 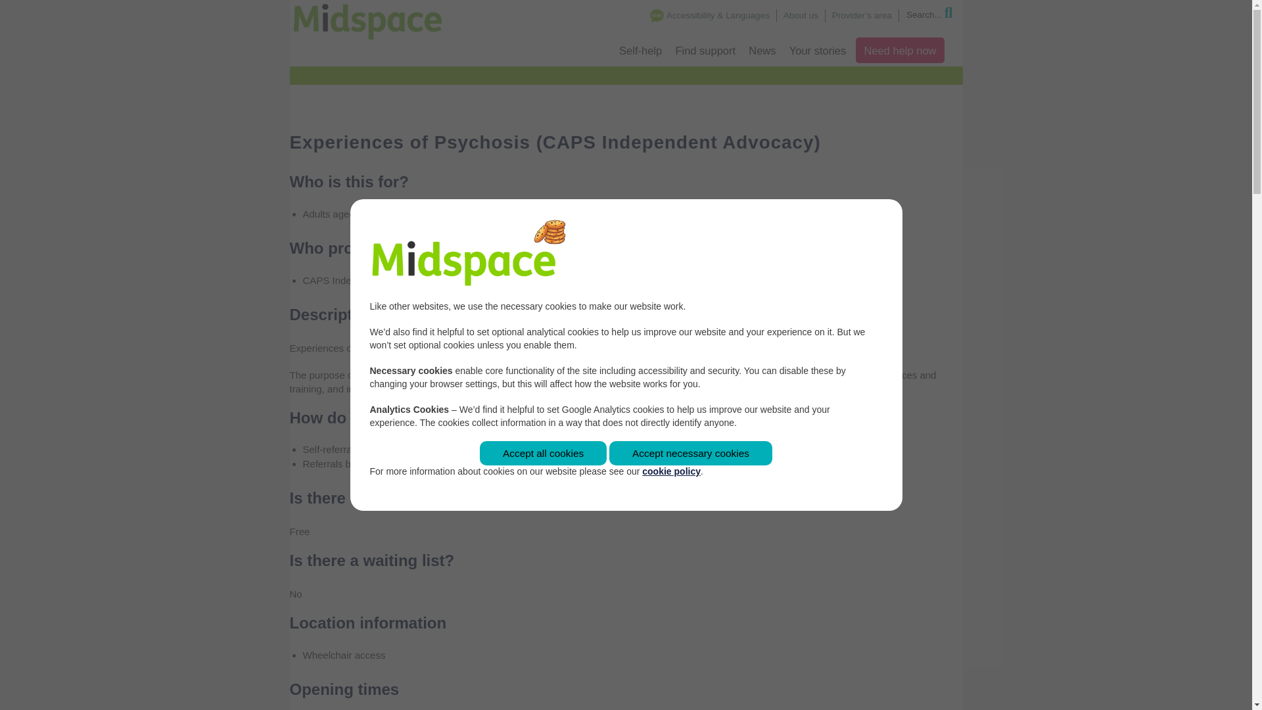 I want to click on Accept all cookies, so click(x=543, y=453).